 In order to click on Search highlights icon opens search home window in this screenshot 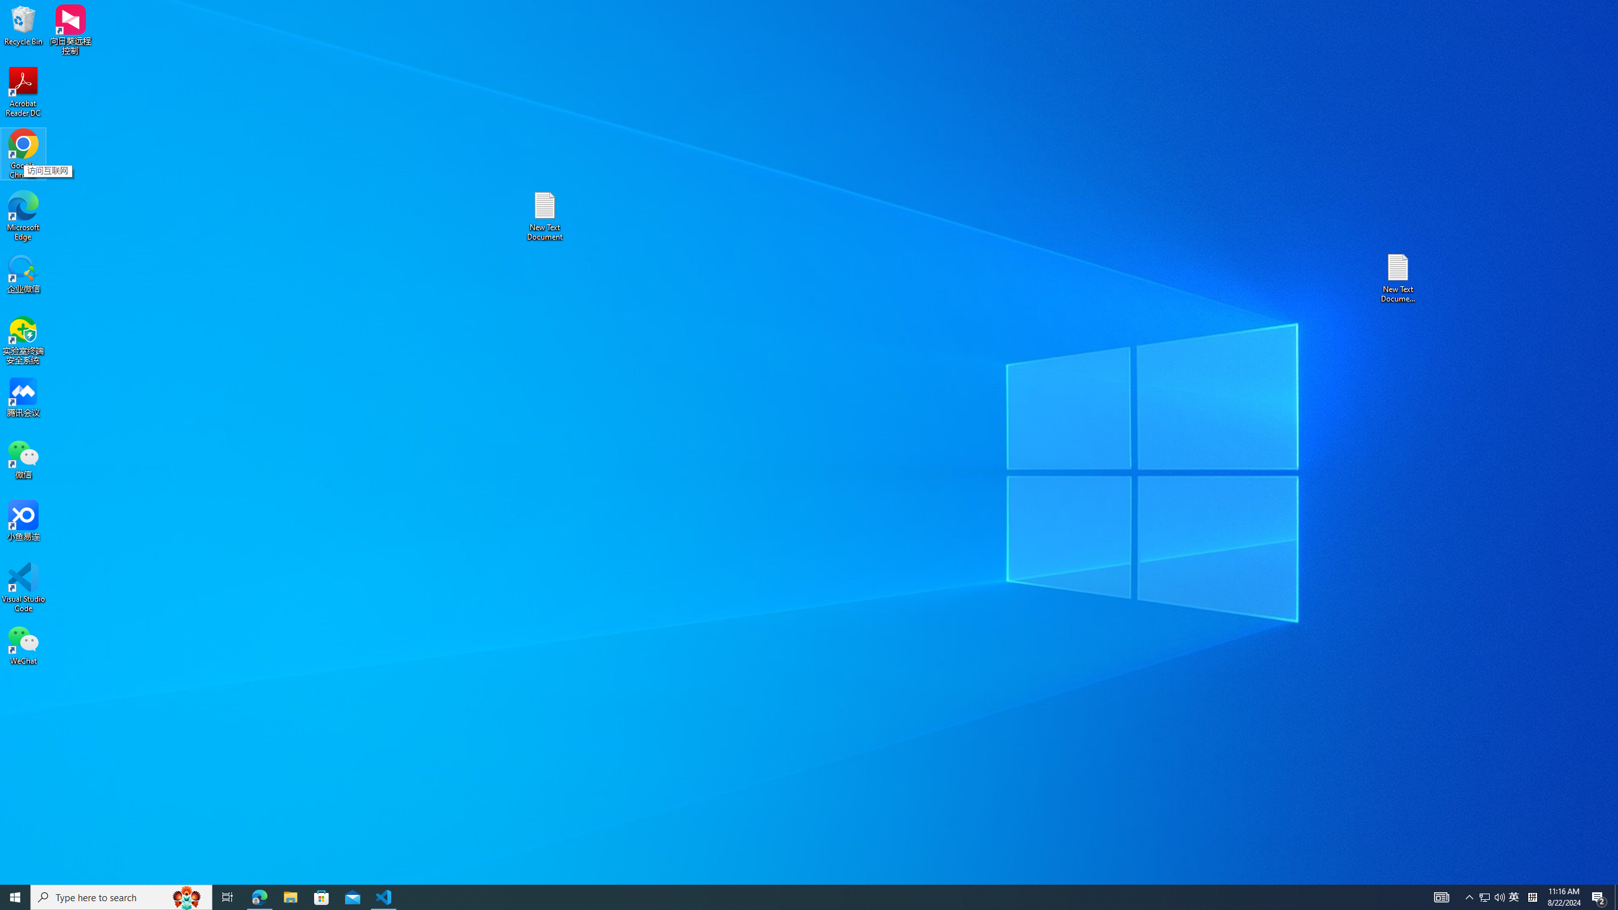, I will do `click(187, 897)`.